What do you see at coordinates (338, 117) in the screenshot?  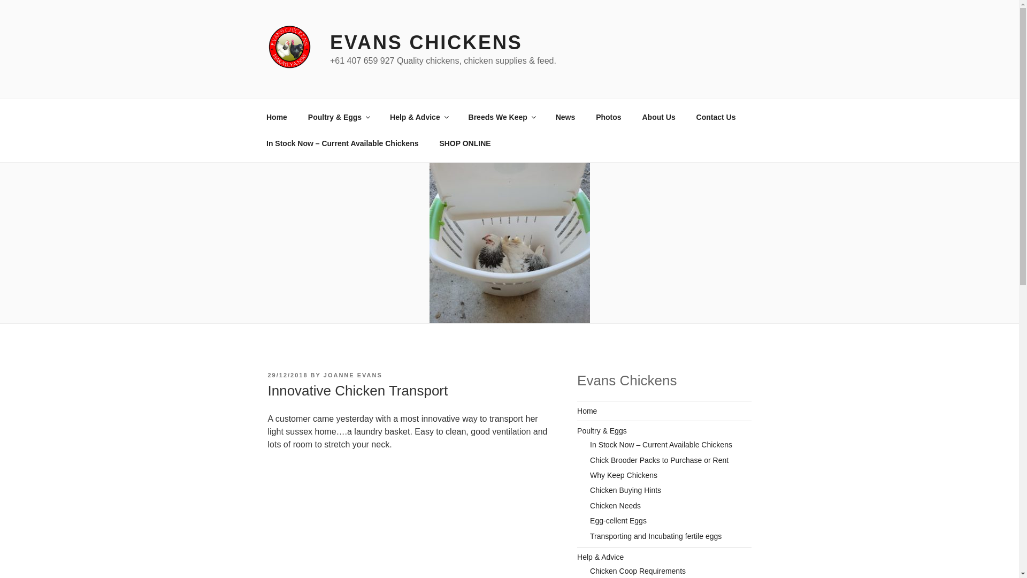 I see `Poultry & Eggs` at bounding box center [338, 117].